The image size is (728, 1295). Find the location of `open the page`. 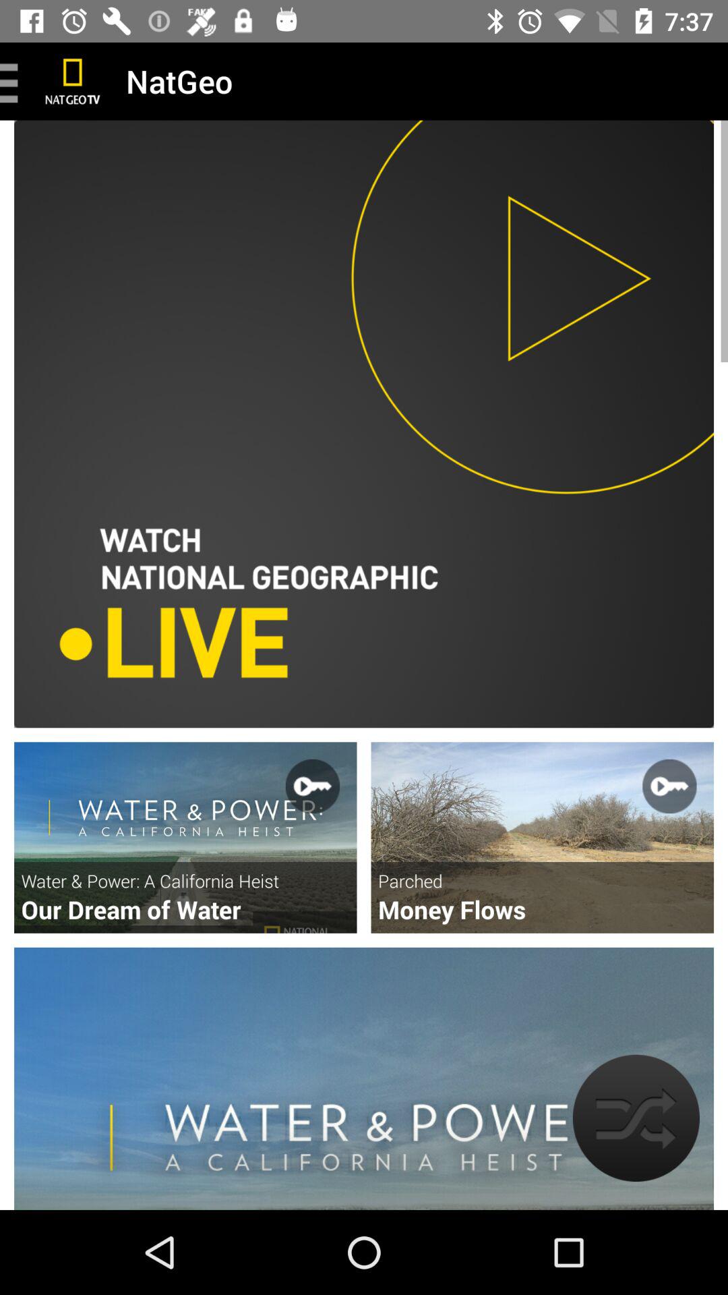

open the page is located at coordinates (185, 838).